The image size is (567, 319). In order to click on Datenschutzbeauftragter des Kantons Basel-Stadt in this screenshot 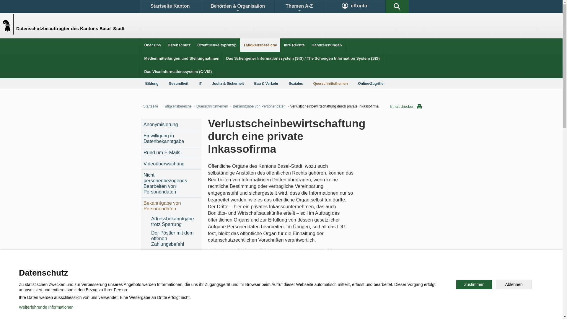, I will do `click(9, 24)`.